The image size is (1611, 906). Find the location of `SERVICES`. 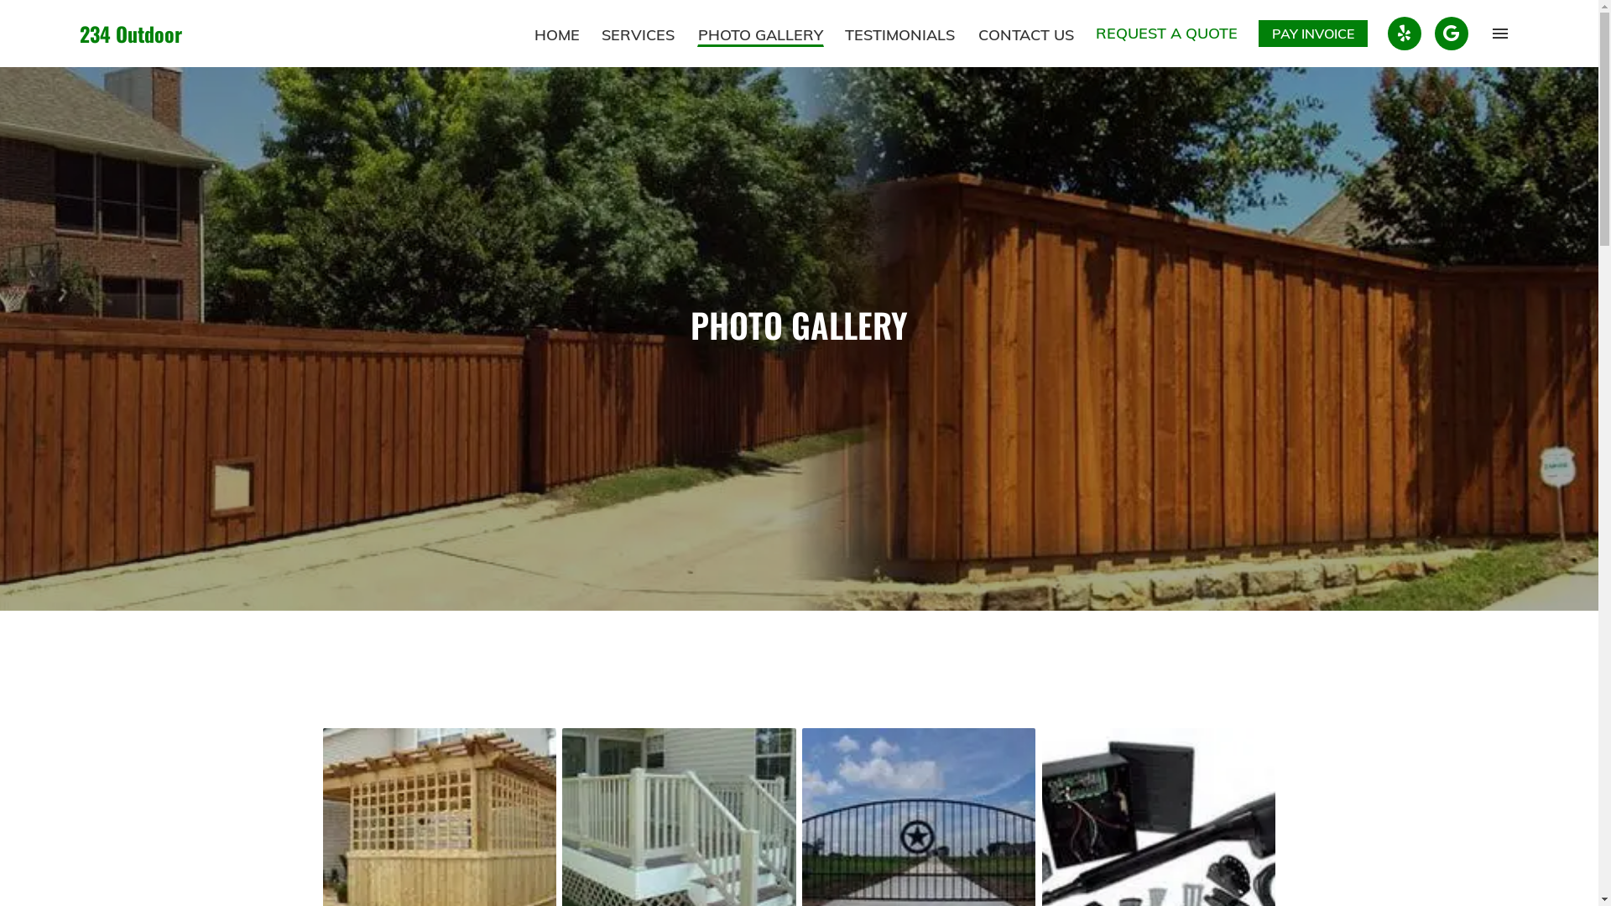

SERVICES is located at coordinates (639, 34).